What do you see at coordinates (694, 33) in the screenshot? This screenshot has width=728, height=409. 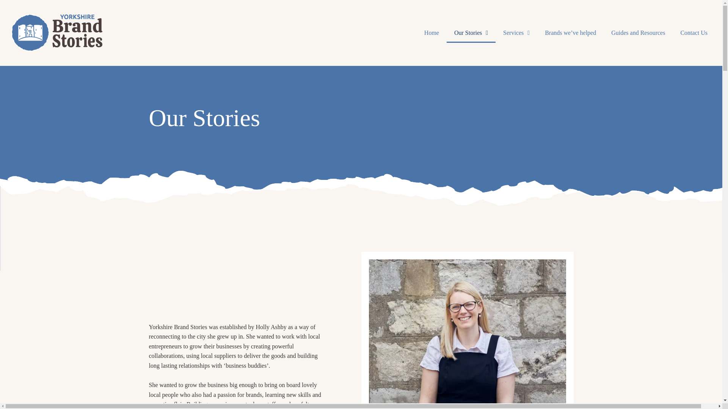 I see `Contact Us` at bounding box center [694, 33].